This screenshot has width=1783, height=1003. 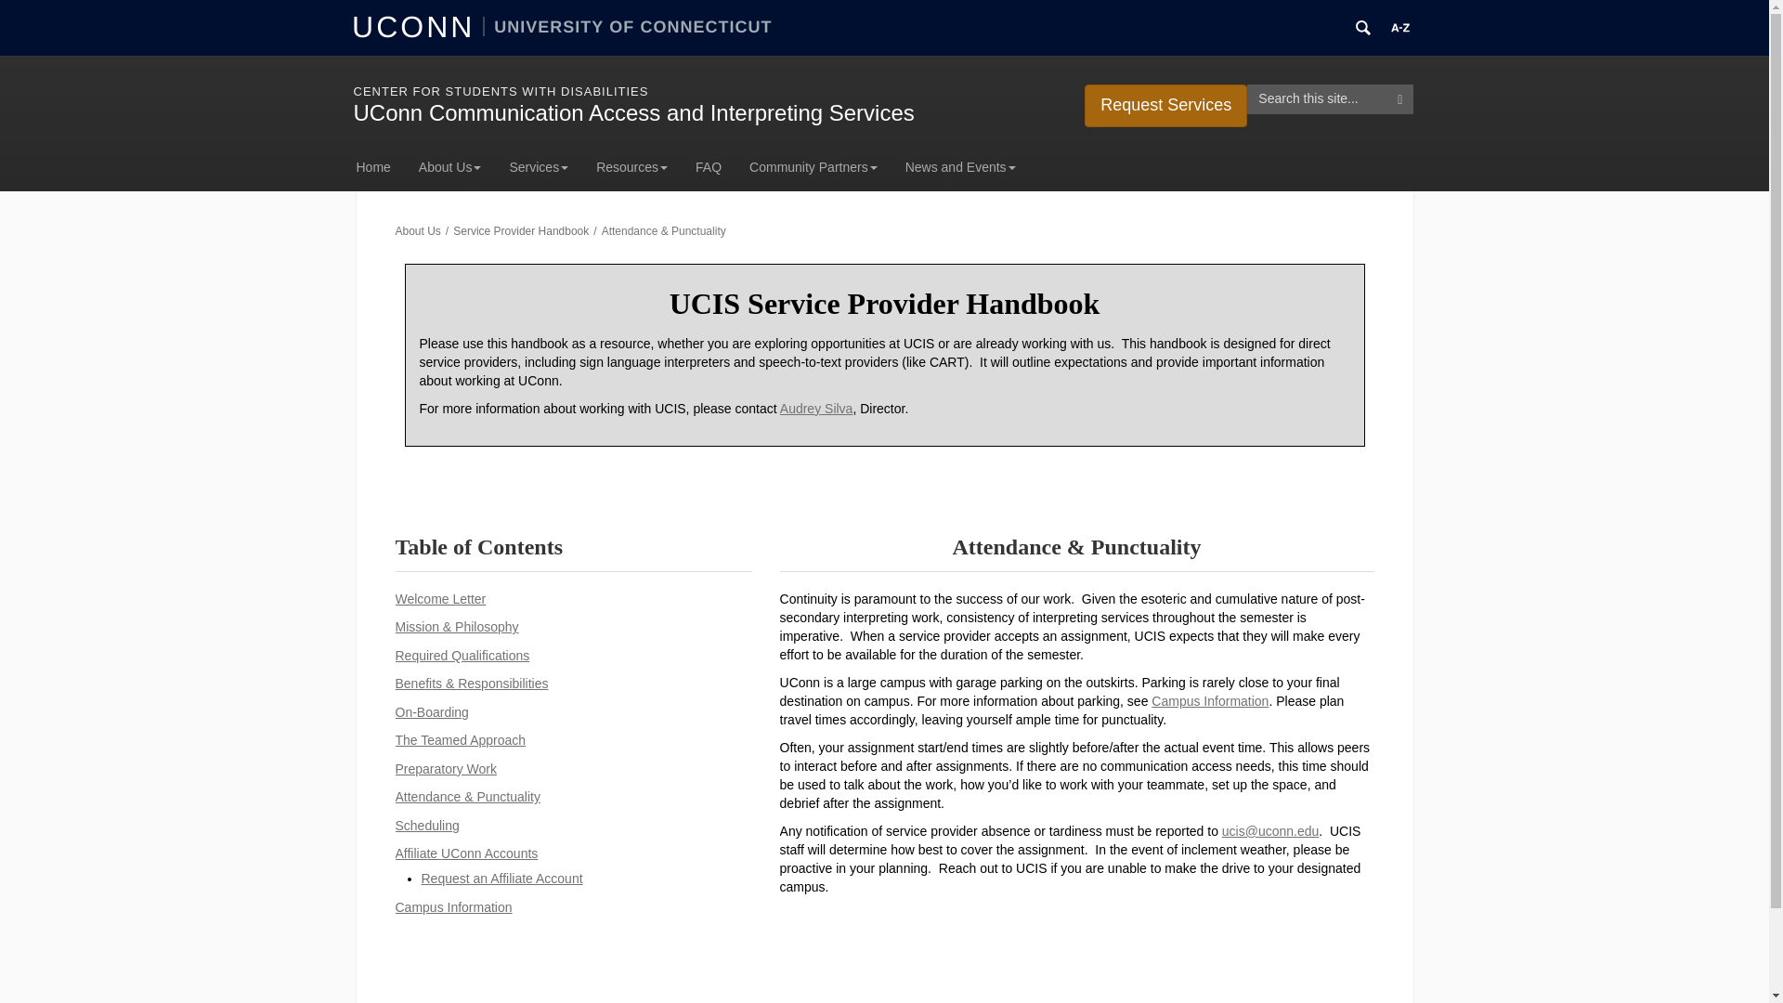 What do you see at coordinates (708, 167) in the screenshot?
I see `FAQ` at bounding box center [708, 167].